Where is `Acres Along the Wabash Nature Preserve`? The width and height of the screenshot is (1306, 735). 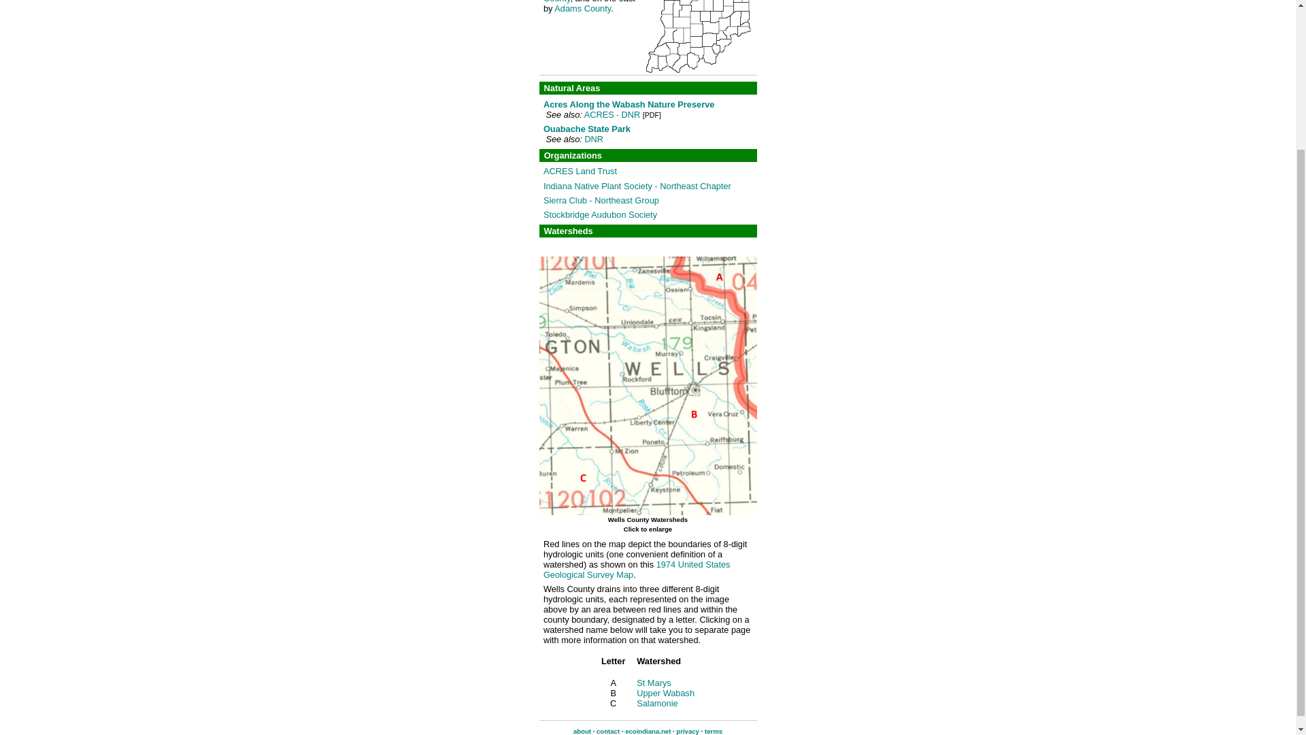
Acres Along the Wabash Nature Preserve is located at coordinates (629, 103).